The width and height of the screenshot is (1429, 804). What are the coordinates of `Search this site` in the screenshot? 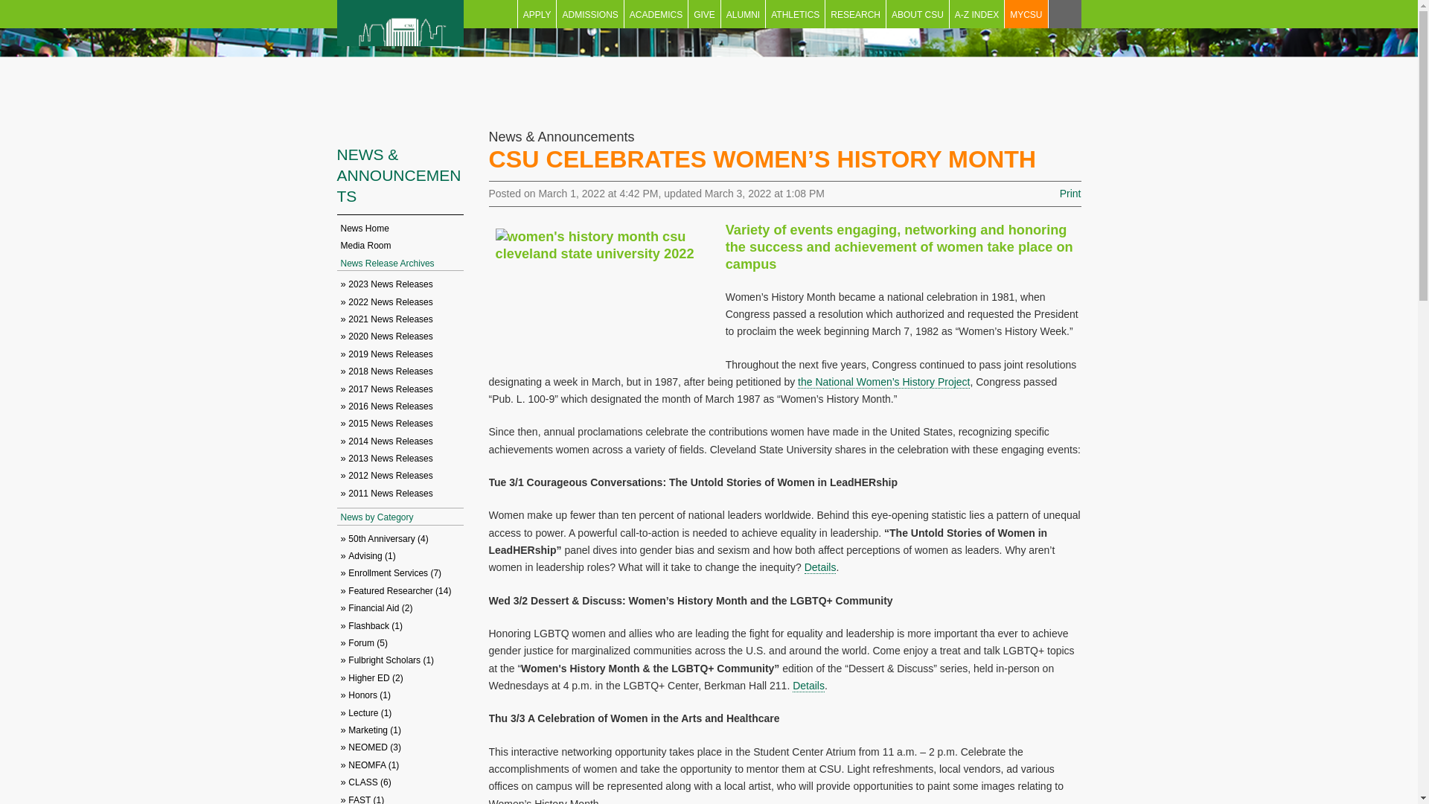 It's located at (1064, 13).